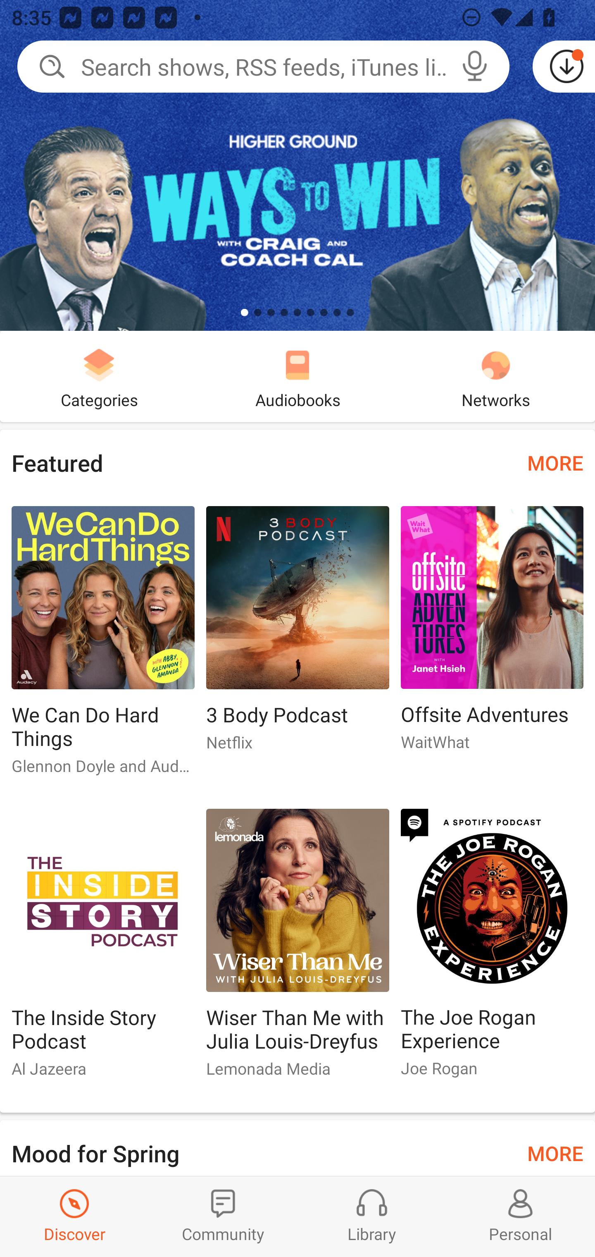  Describe the element at coordinates (555, 1152) in the screenshot. I see `MORE` at that location.